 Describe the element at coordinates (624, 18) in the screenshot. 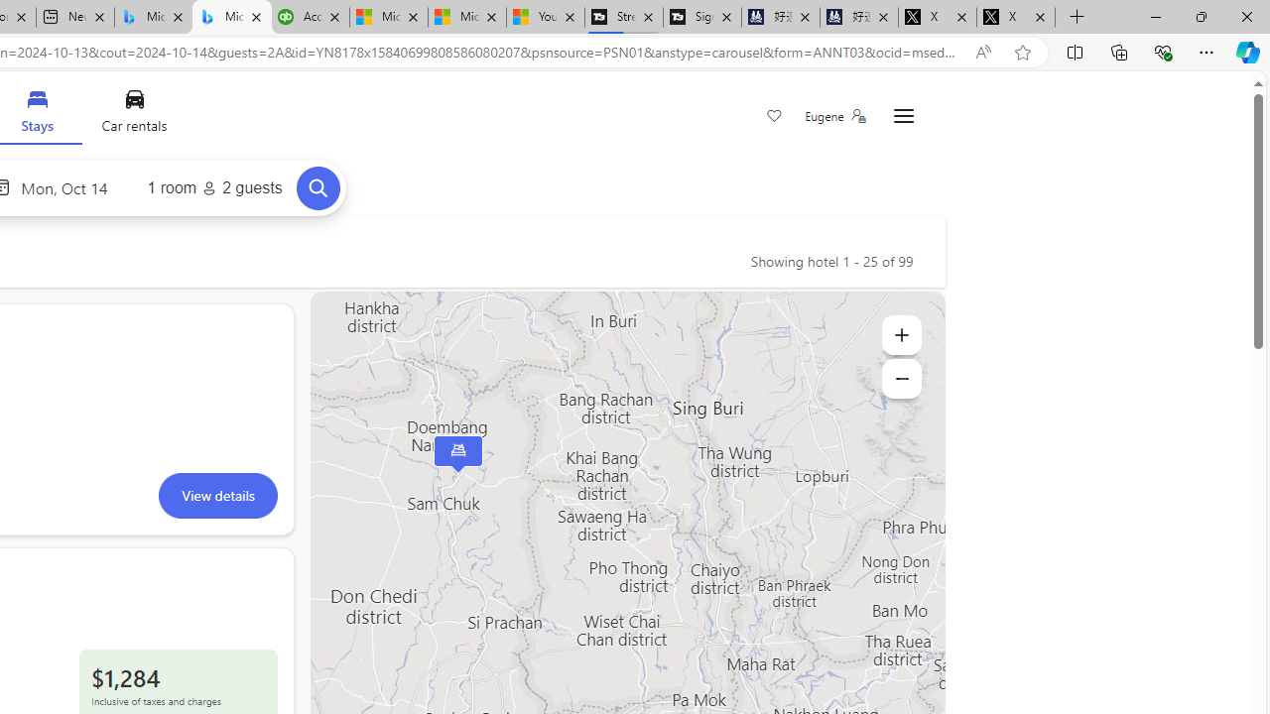

I see `Streaming Coverage | T3` at that location.